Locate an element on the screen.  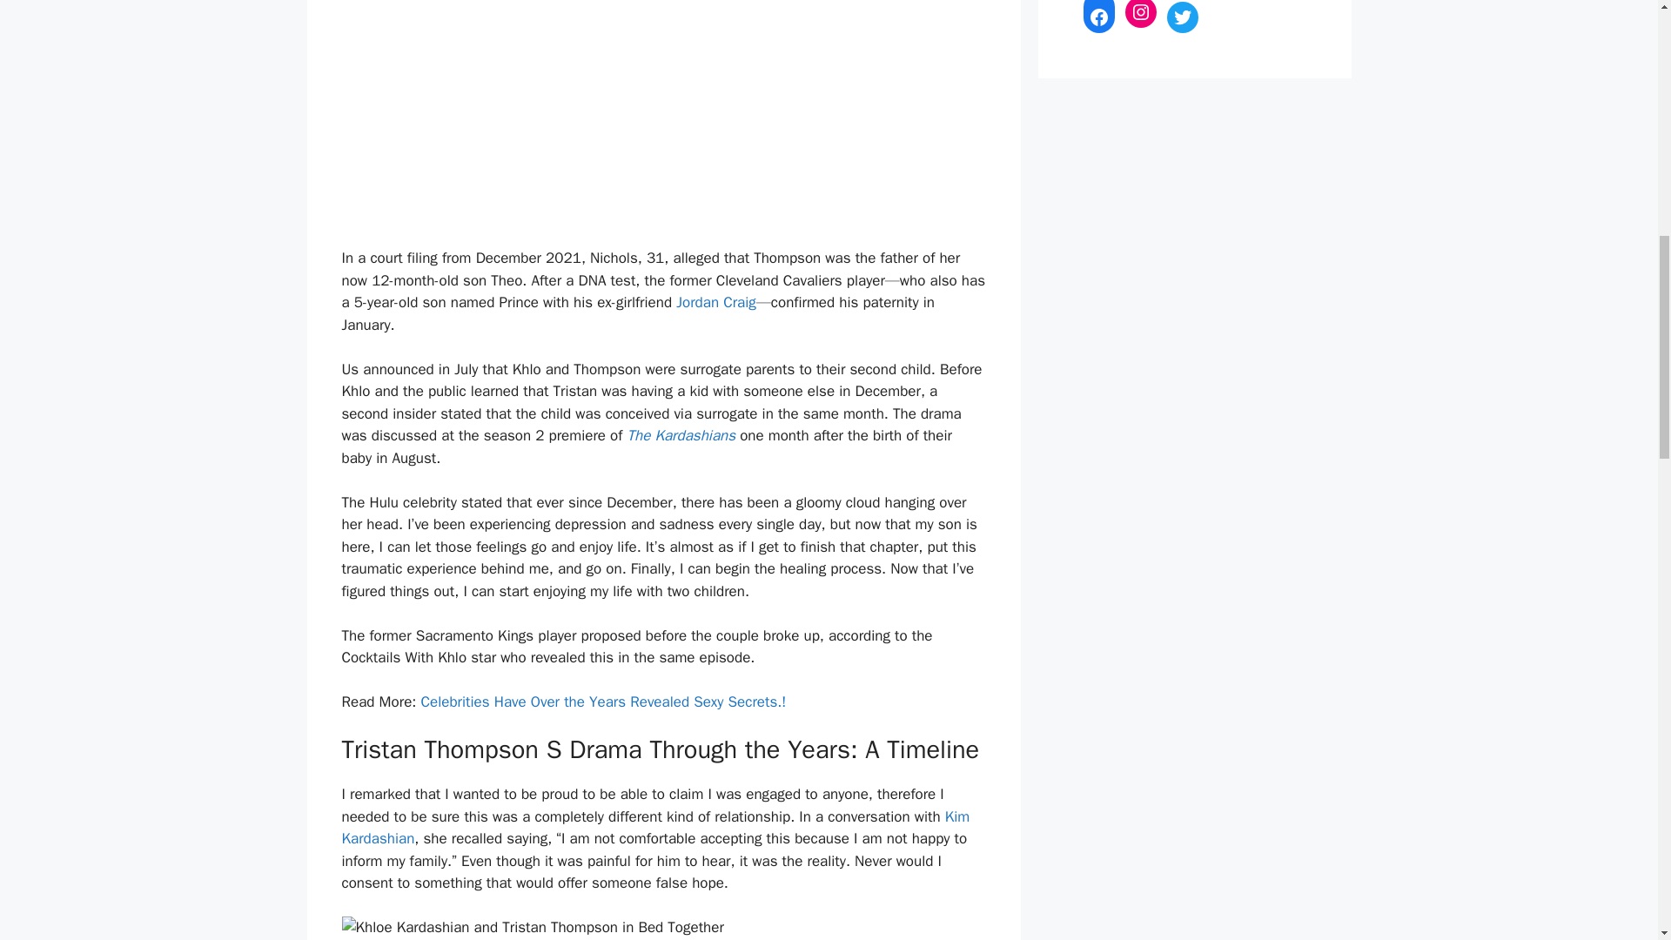
Jordan Craig is located at coordinates (716, 301).